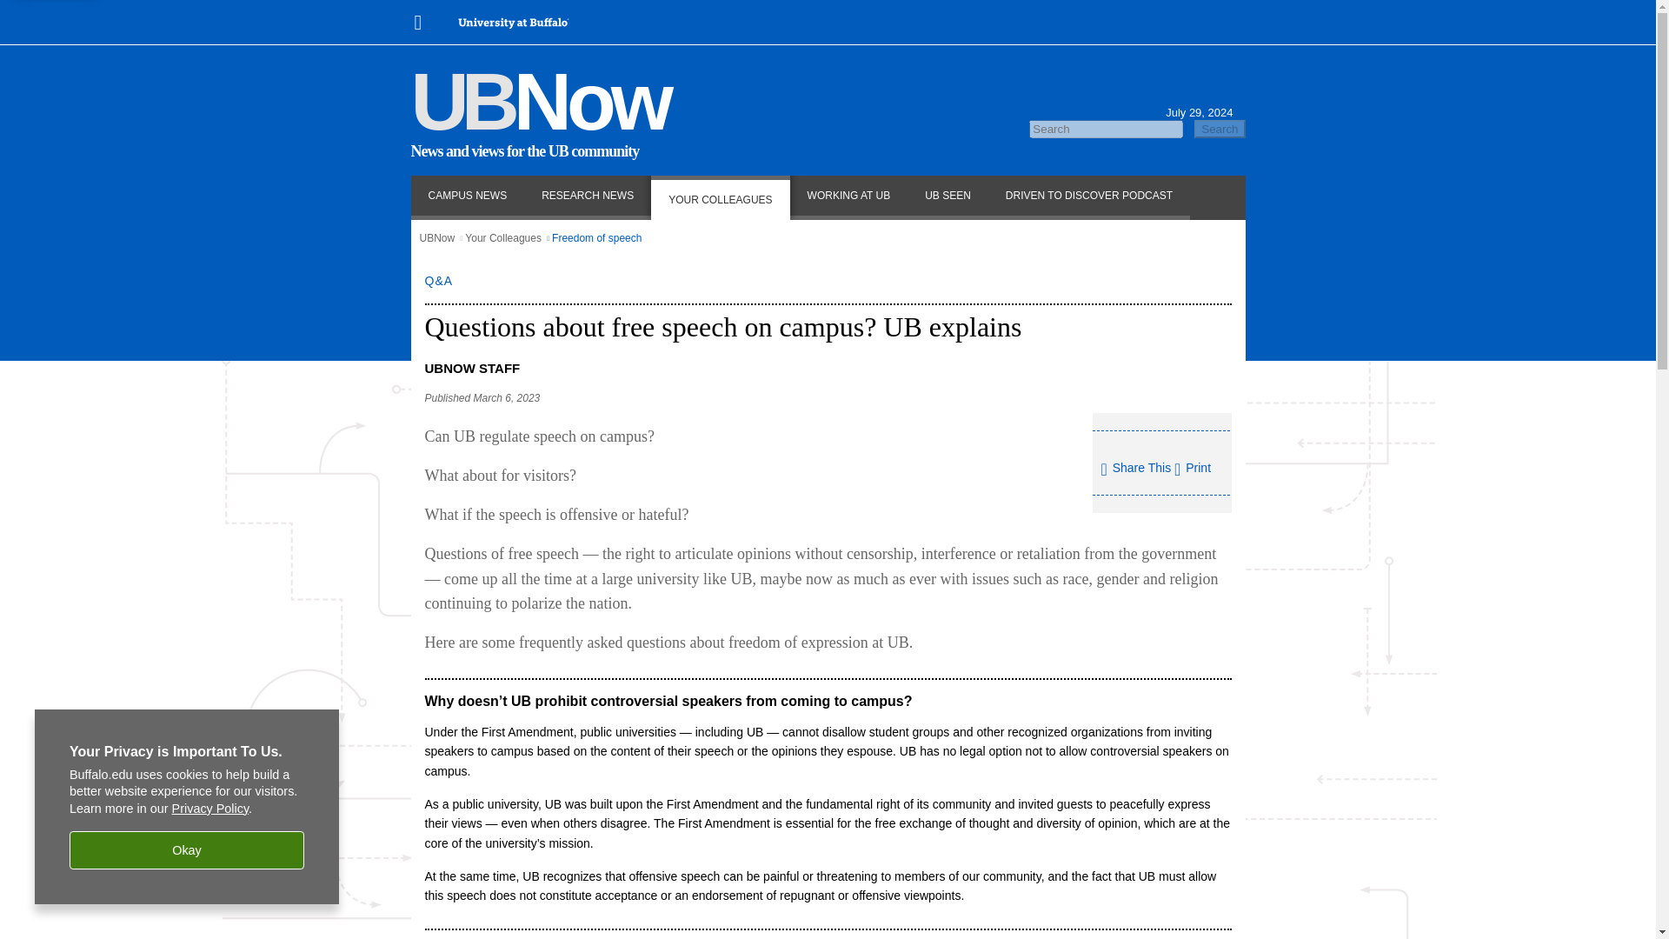  I want to click on RESEARCH NEWS, so click(588, 196).